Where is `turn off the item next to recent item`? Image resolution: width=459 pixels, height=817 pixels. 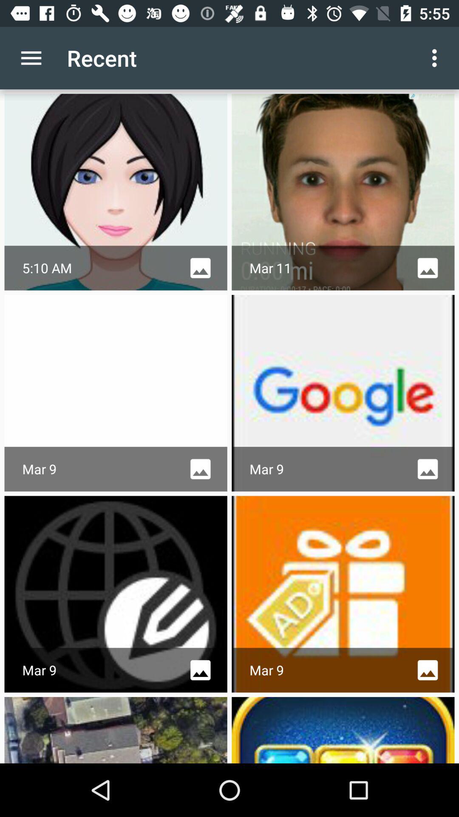 turn off the item next to recent item is located at coordinates (31, 58).